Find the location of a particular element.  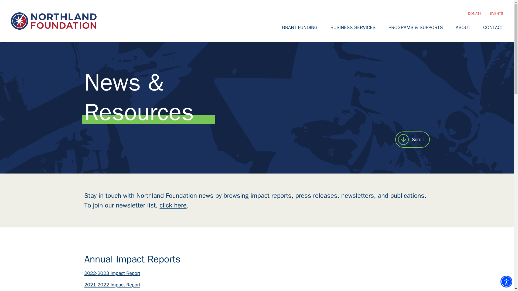

Scroll is located at coordinates (412, 140).